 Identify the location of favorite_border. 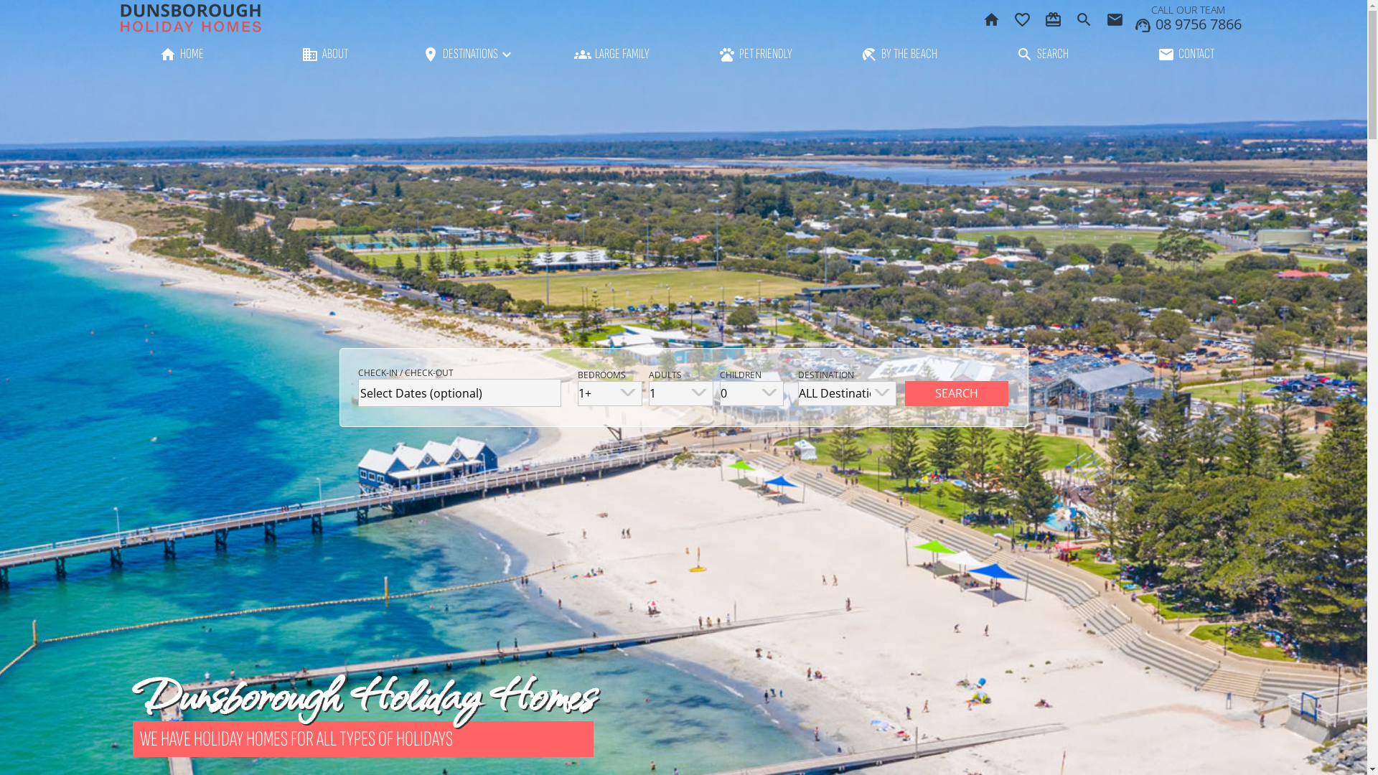
(1025, 14).